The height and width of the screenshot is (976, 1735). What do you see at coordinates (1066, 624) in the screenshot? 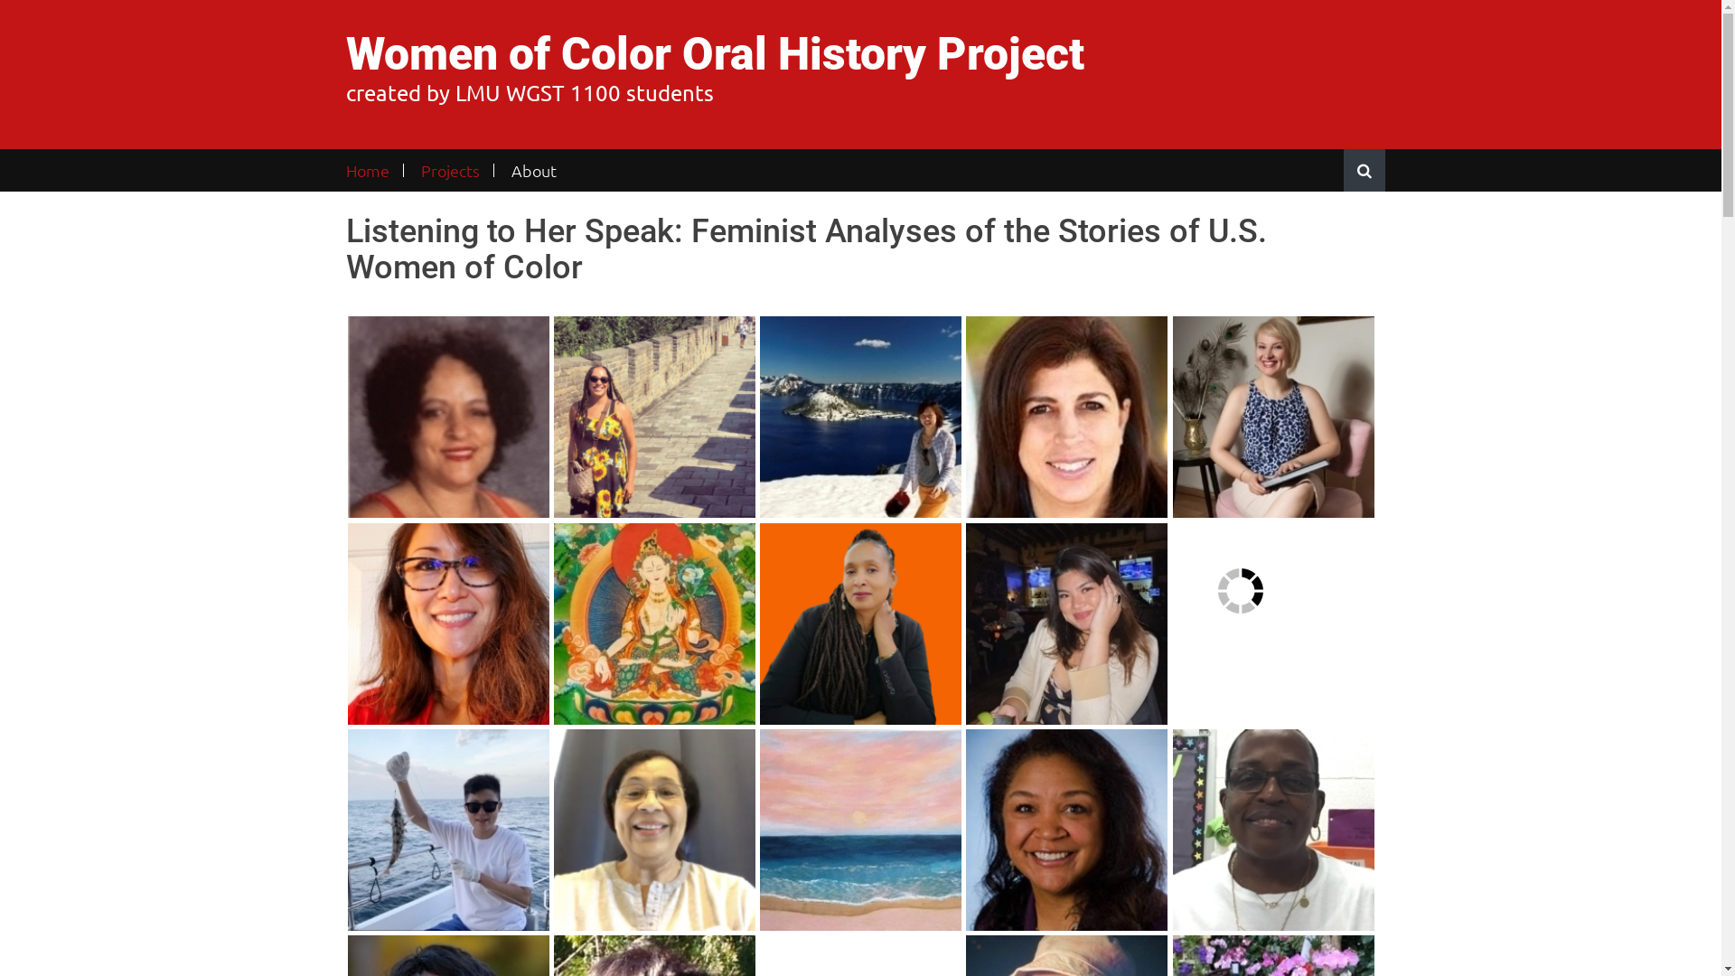
I see `Emily&#039;s Interview with Izzy` at bounding box center [1066, 624].